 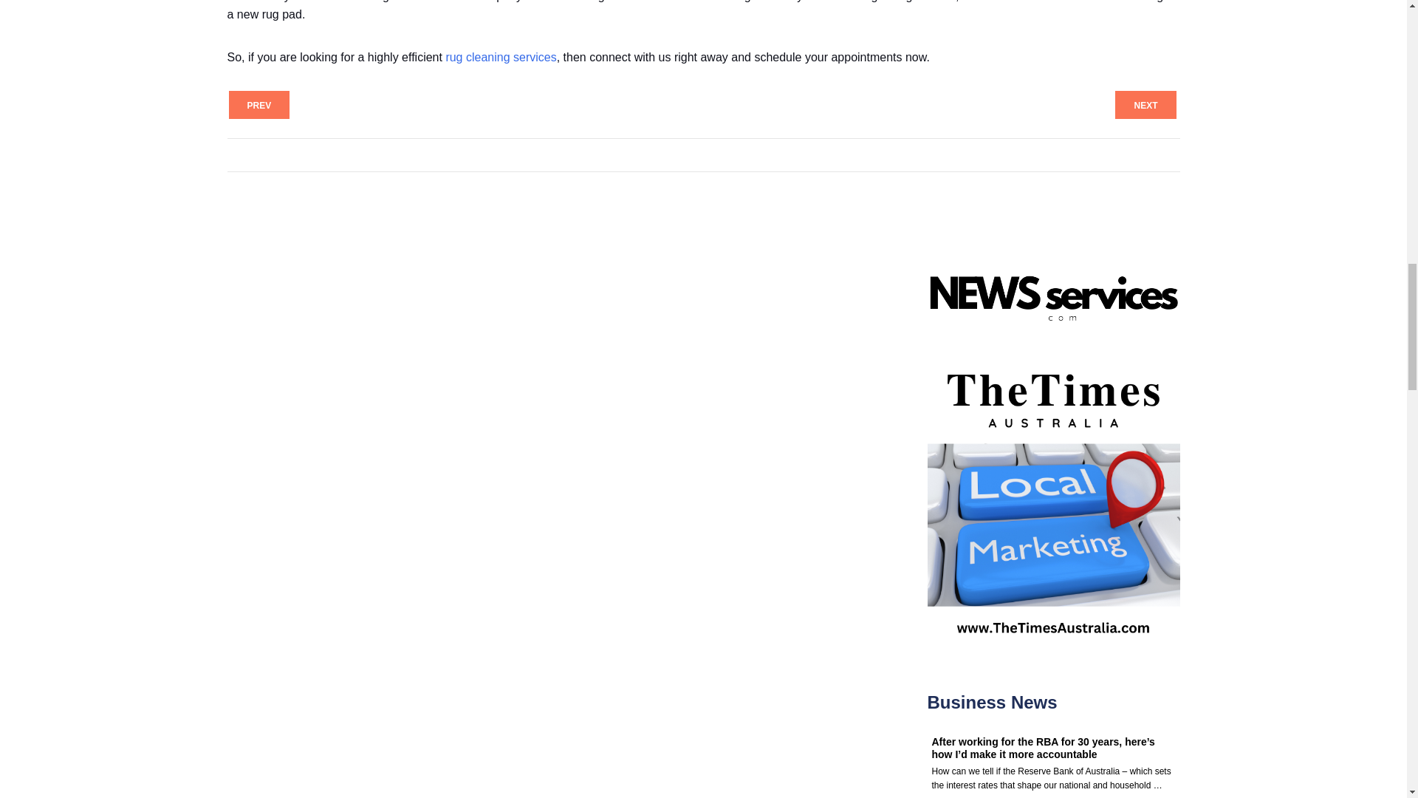 I want to click on PREV, so click(x=259, y=105).